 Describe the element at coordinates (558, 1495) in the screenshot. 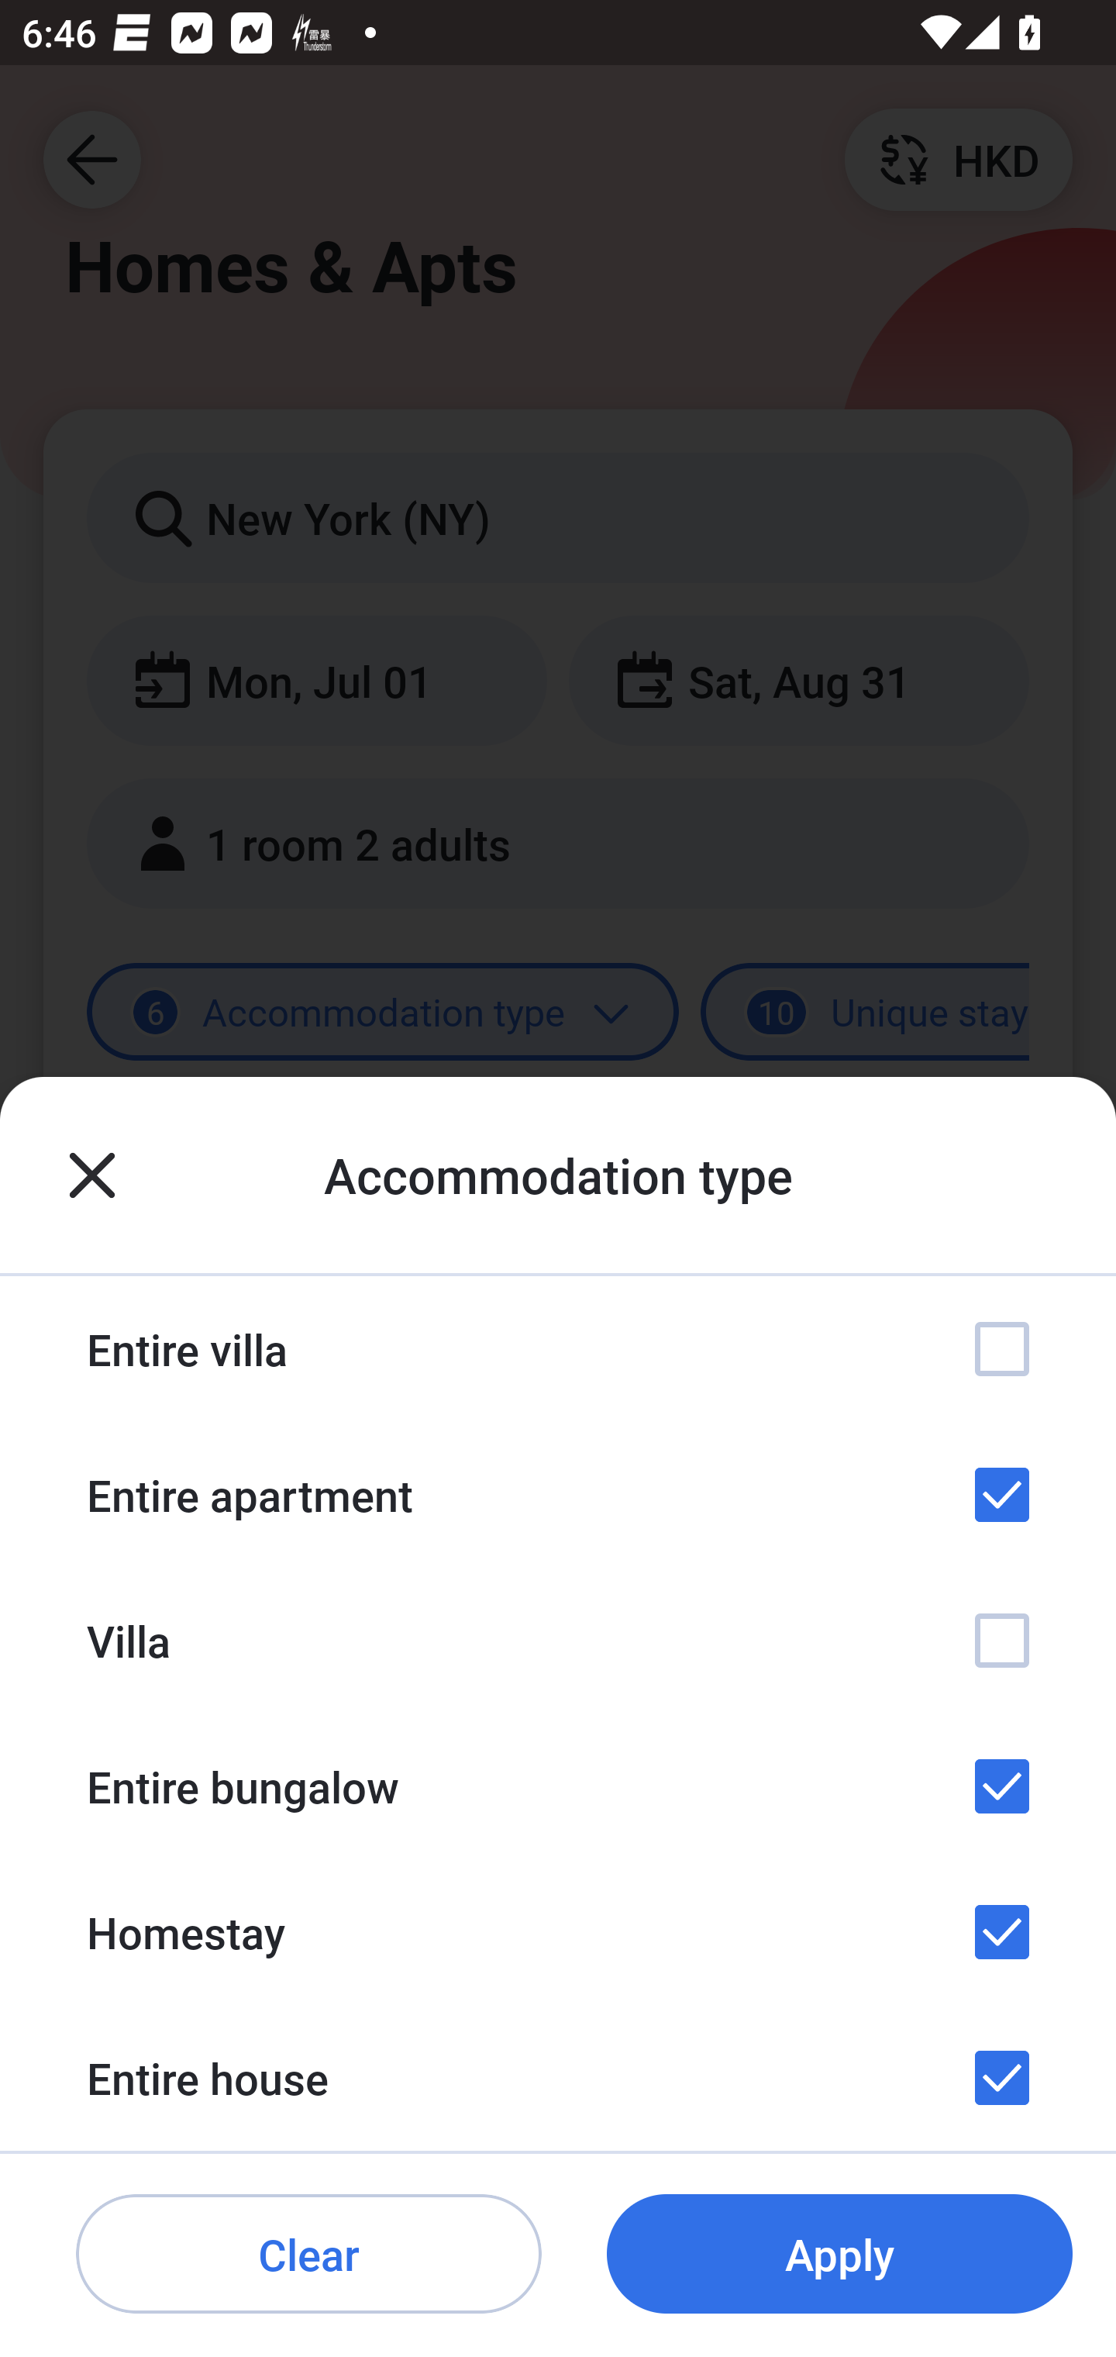

I see `Entire apartment` at that location.